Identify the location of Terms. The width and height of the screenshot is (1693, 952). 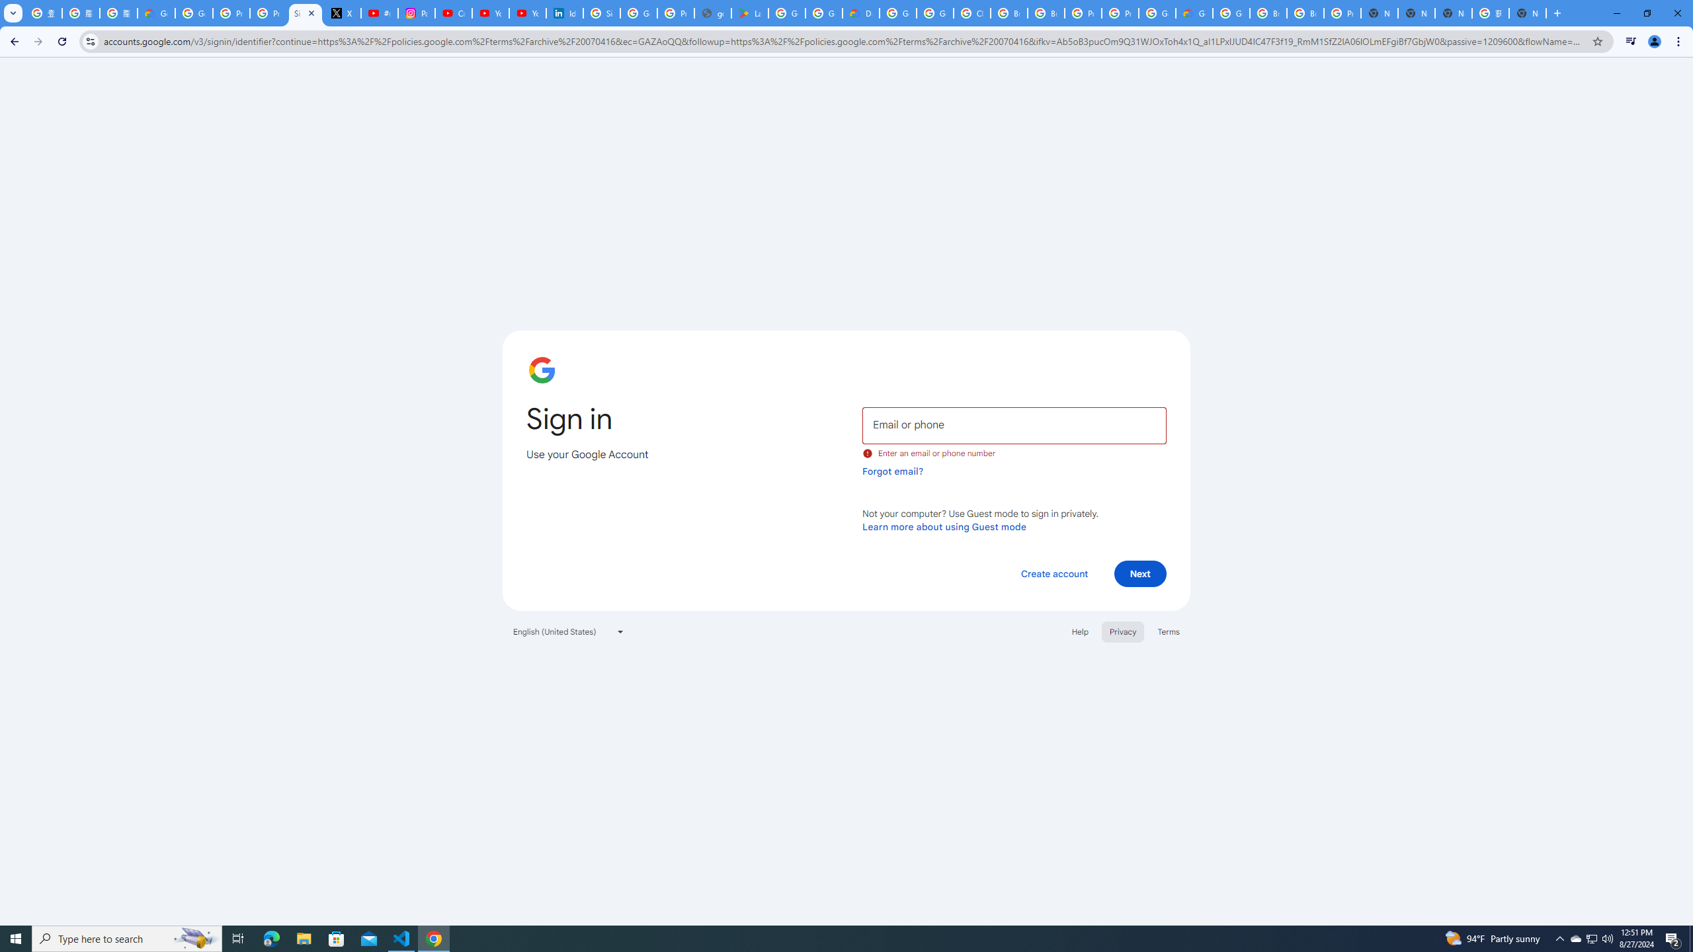
(1169, 631).